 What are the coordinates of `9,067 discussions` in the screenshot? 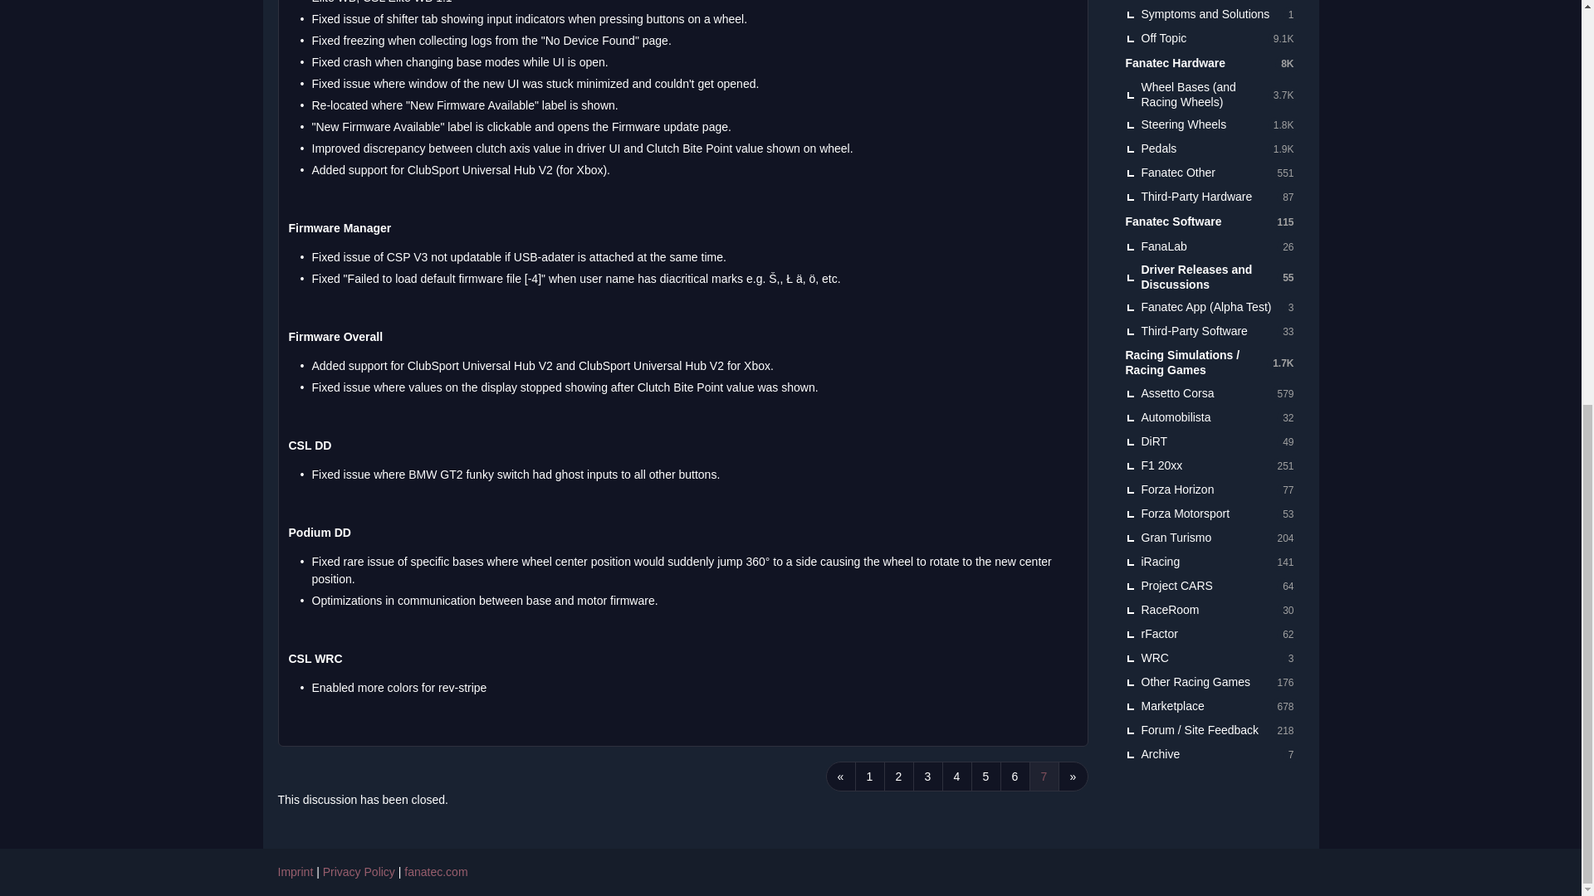 It's located at (1284, 38).